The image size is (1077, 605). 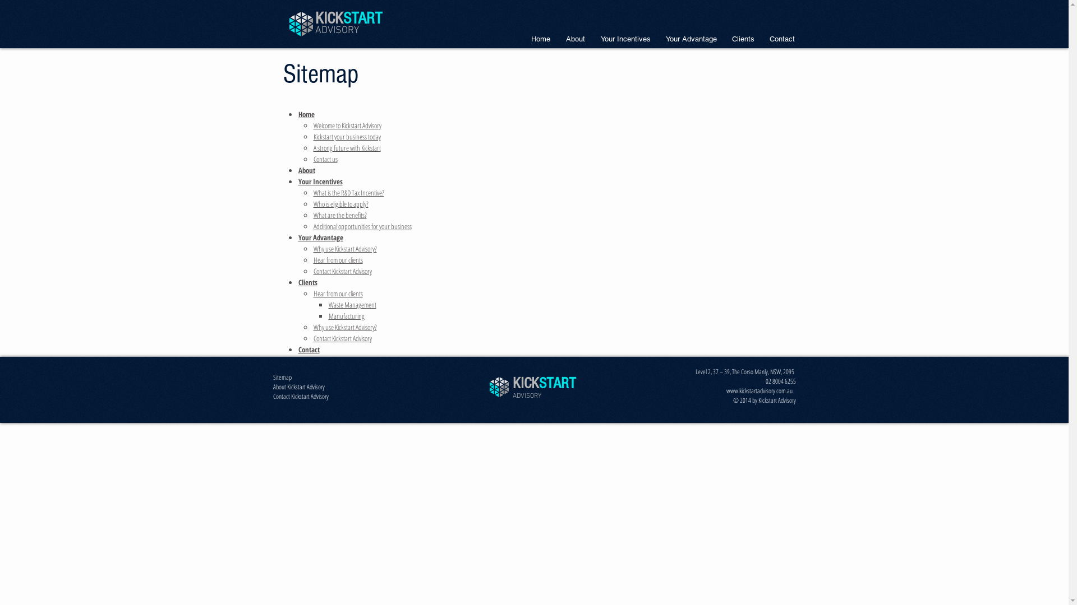 I want to click on Sitemap, so click(x=282, y=378).